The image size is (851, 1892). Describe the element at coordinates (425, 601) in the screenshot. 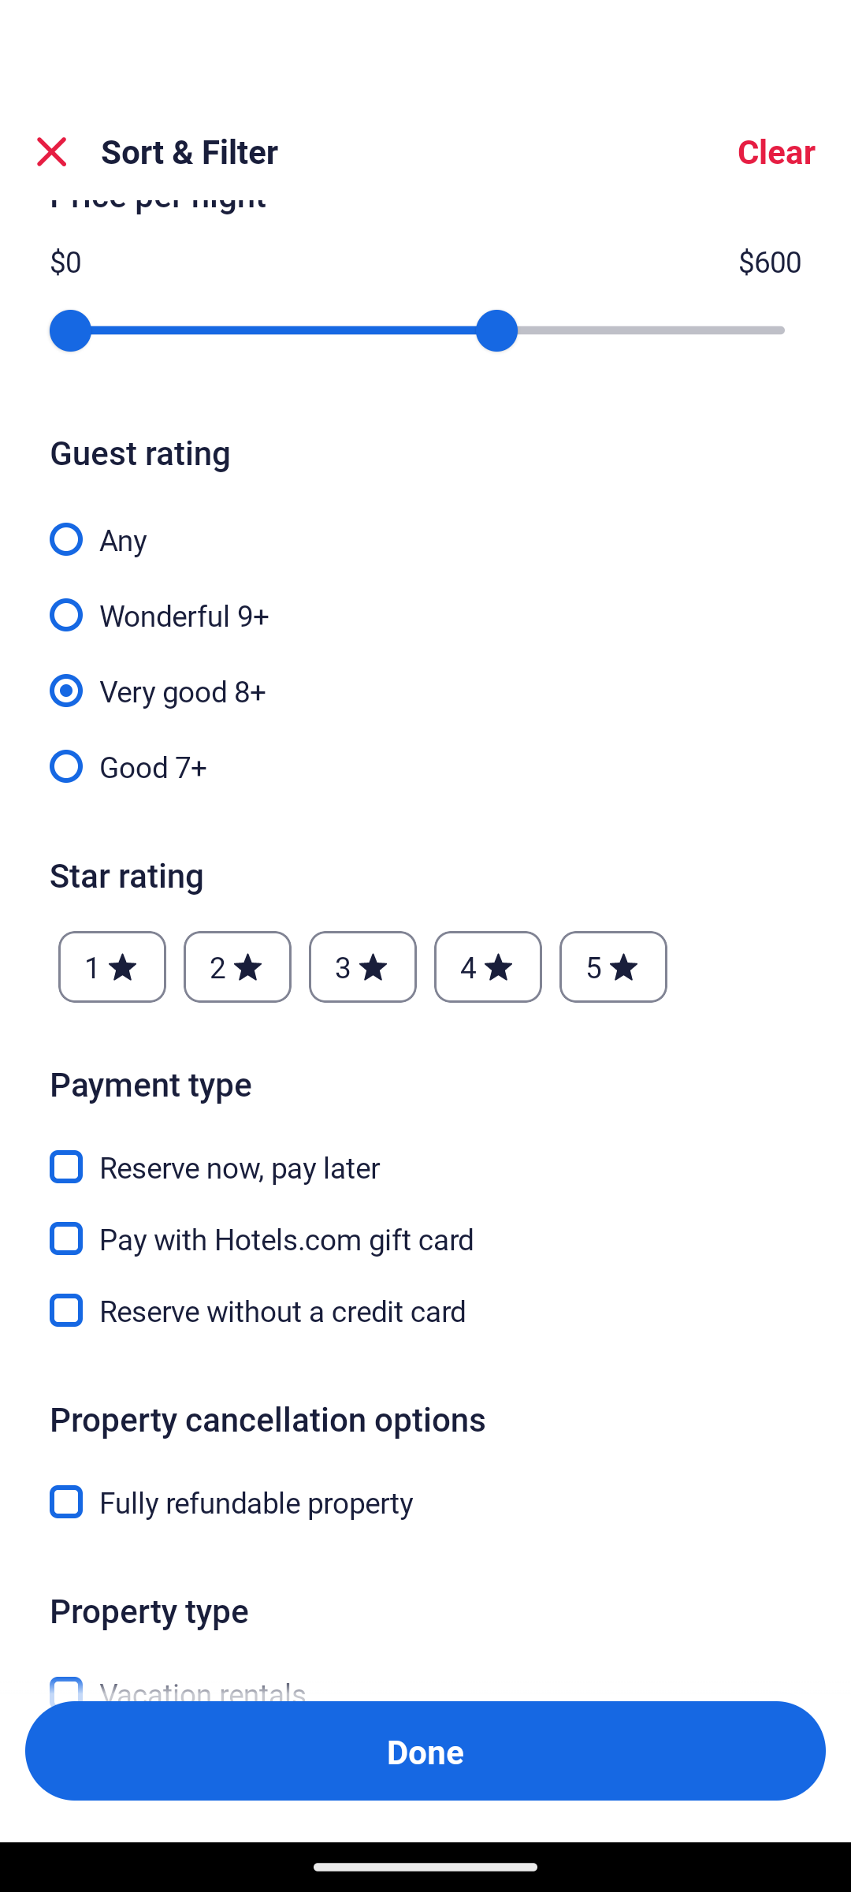

I see `Wonderful 9+` at that location.